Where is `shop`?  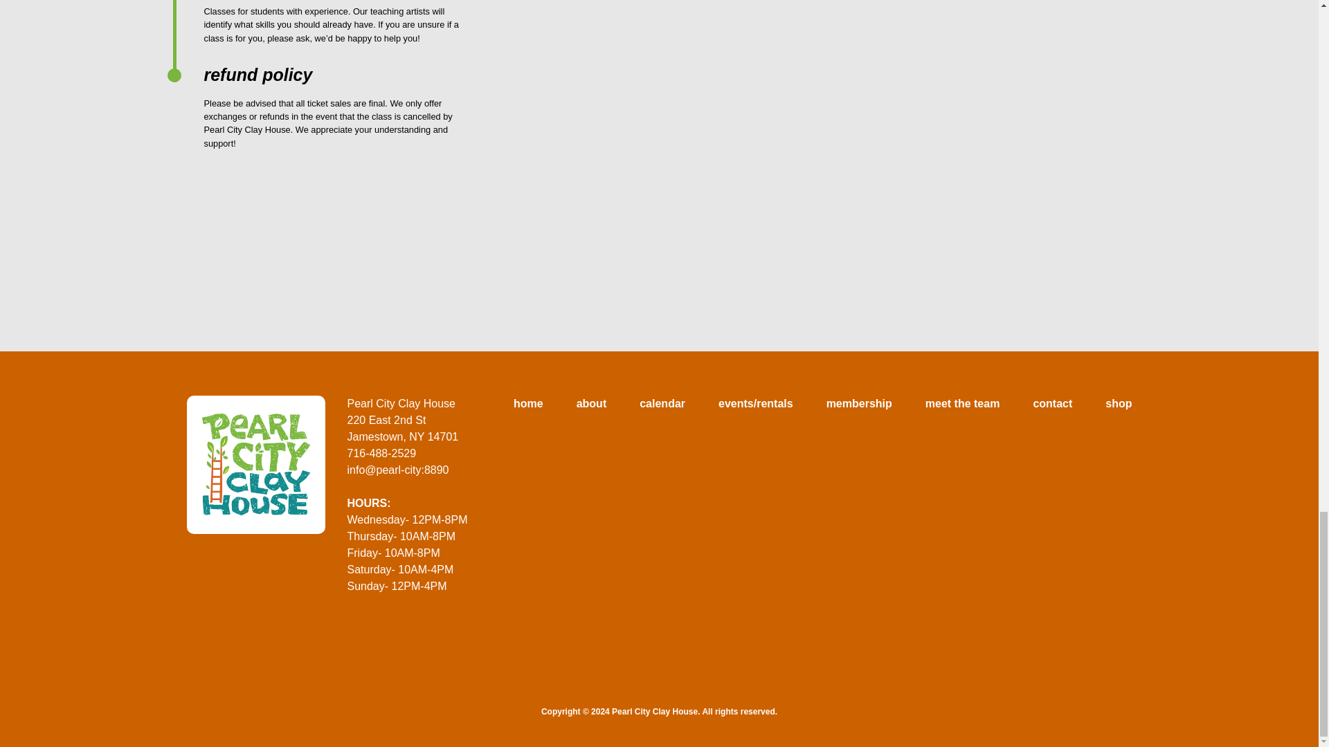 shop is located at coordinates (1119, 404).